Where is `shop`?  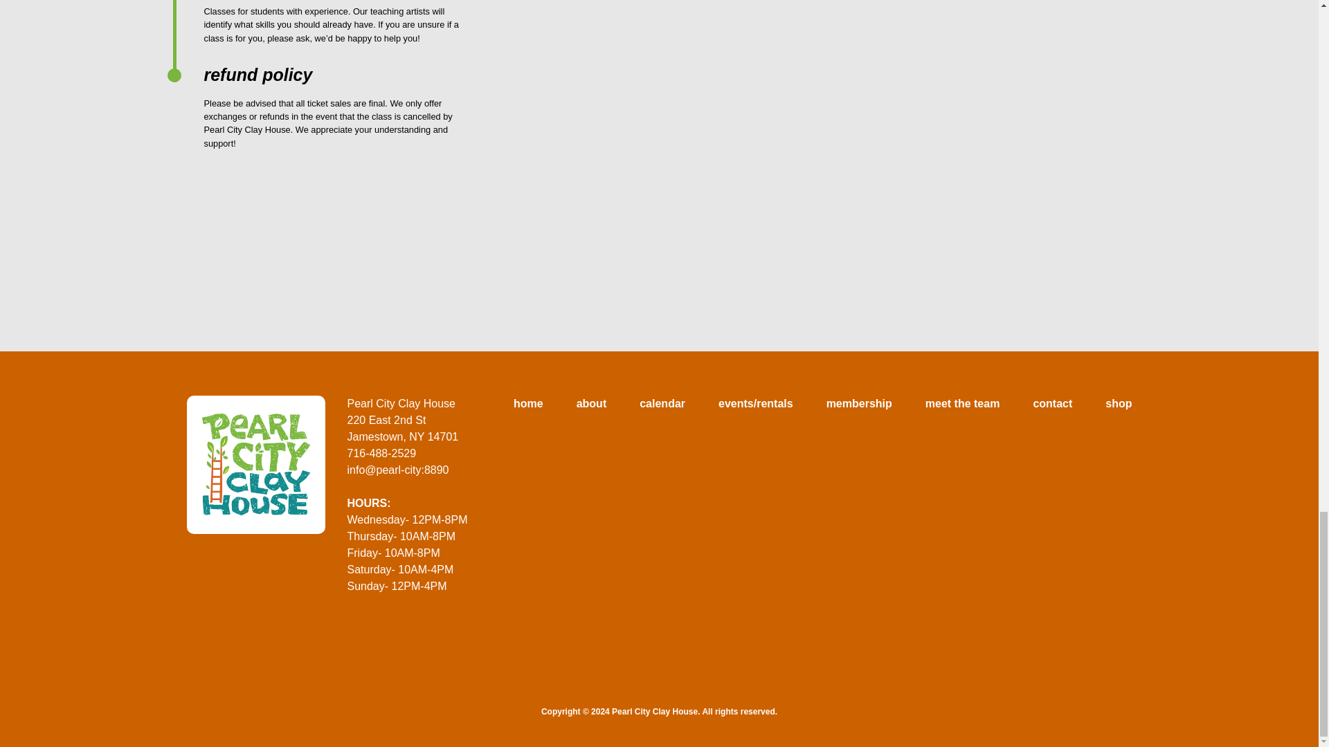 shop is located at coordinates (1119, 404).